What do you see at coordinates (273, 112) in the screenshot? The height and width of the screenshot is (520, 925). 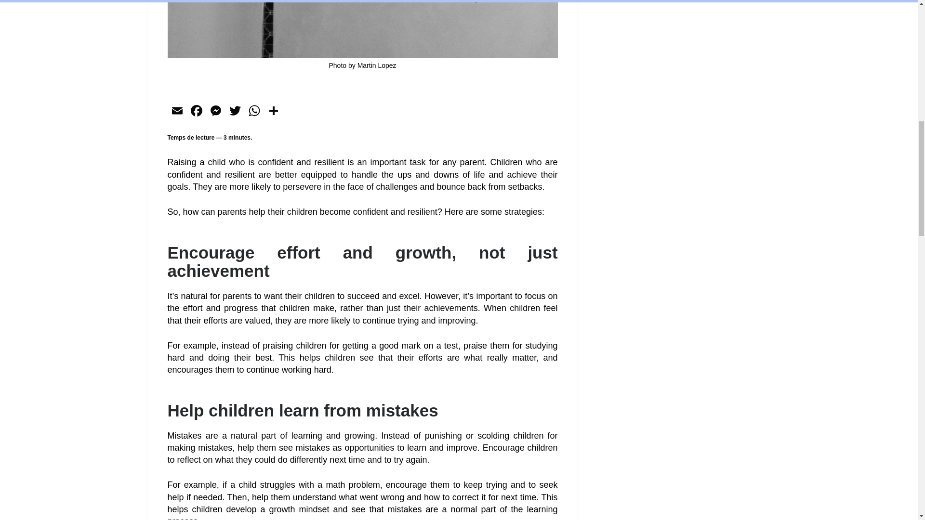 I see `Share` at bounding box center [273, 112].